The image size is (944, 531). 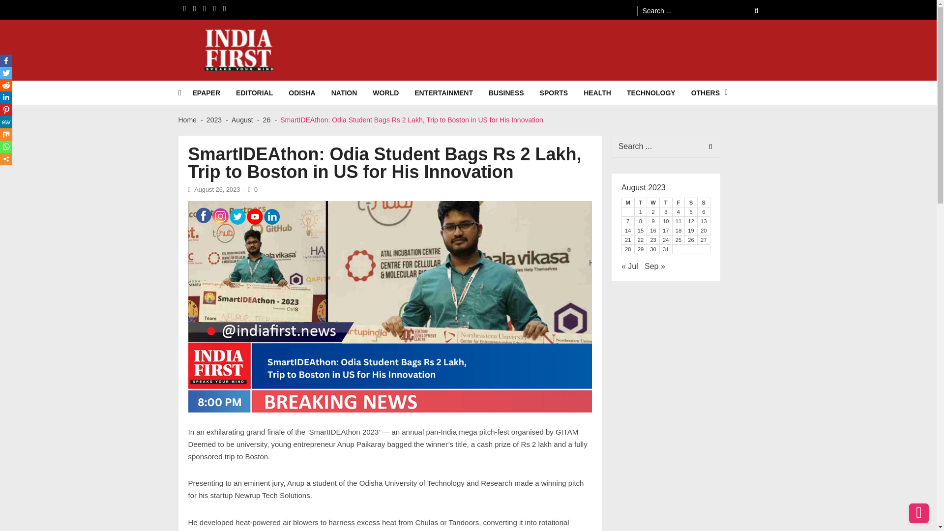 What do you see at coordinates (26, 4) in the screenshot?
I see `Skip to content` at bounding box center [26, 4].